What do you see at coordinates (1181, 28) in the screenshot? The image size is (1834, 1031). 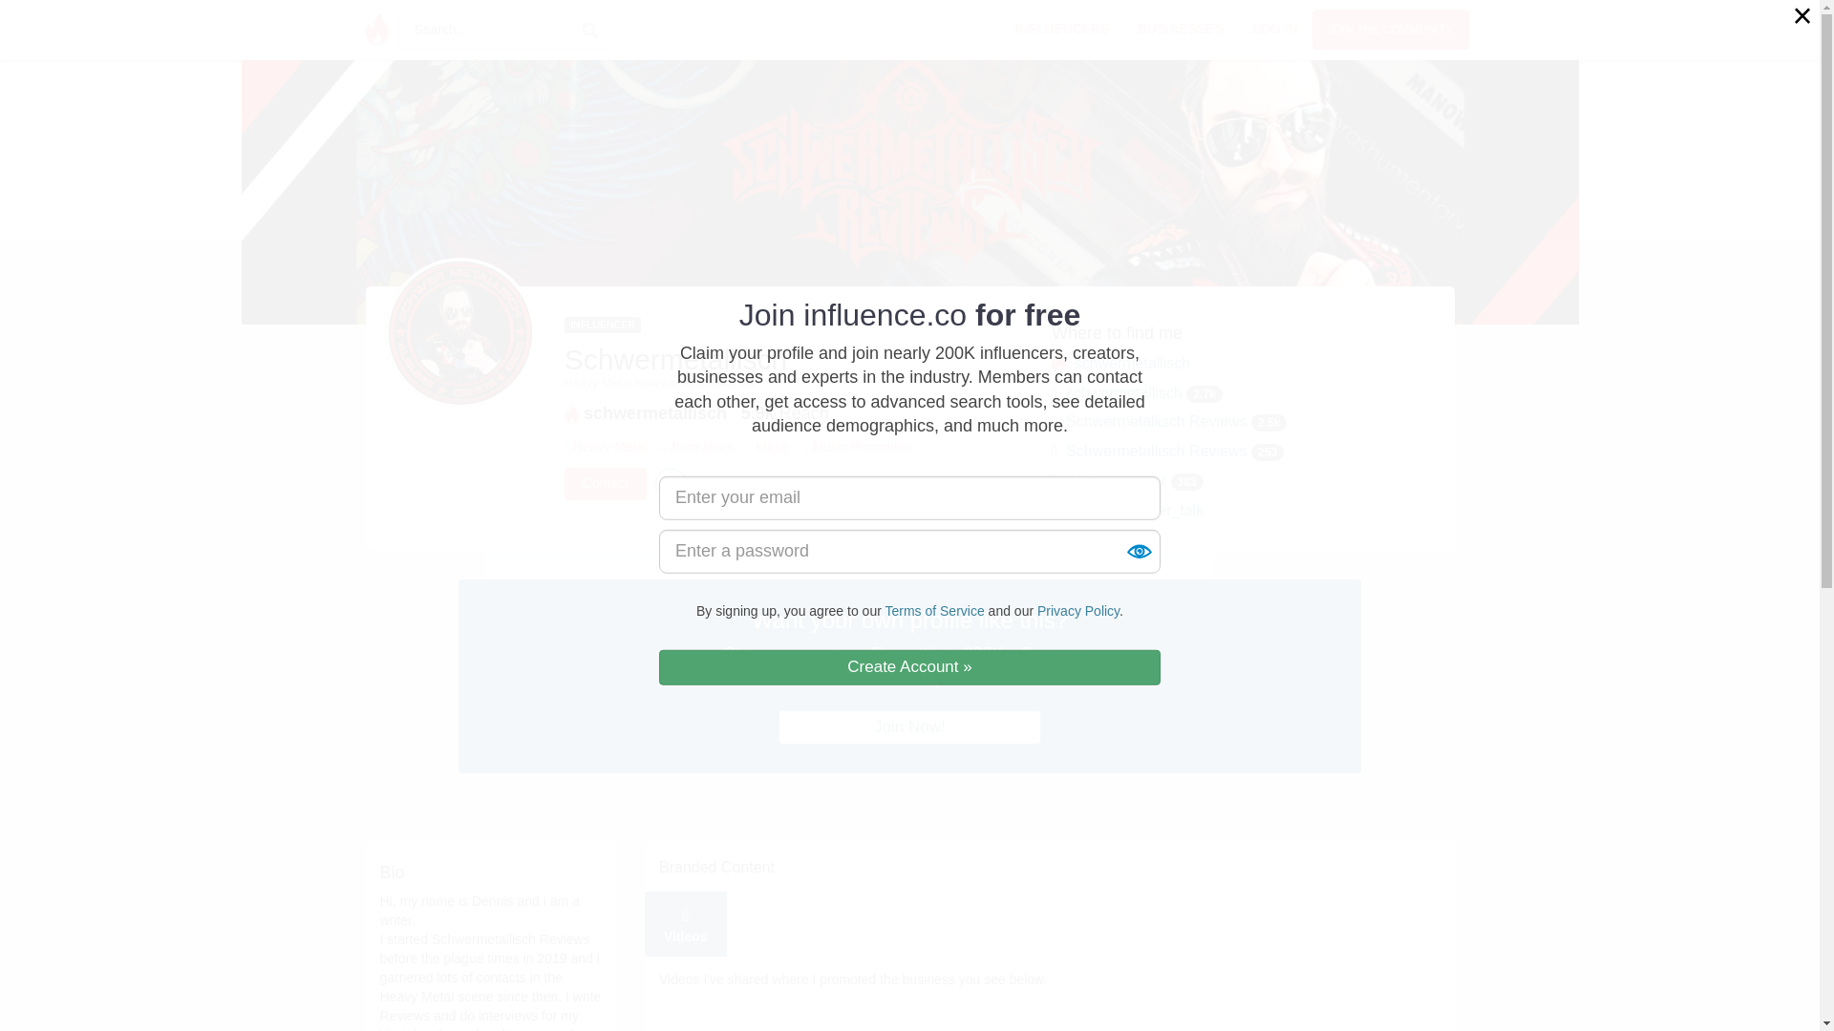 I see `BUSINESSES` at bounding box center [1181, 28].